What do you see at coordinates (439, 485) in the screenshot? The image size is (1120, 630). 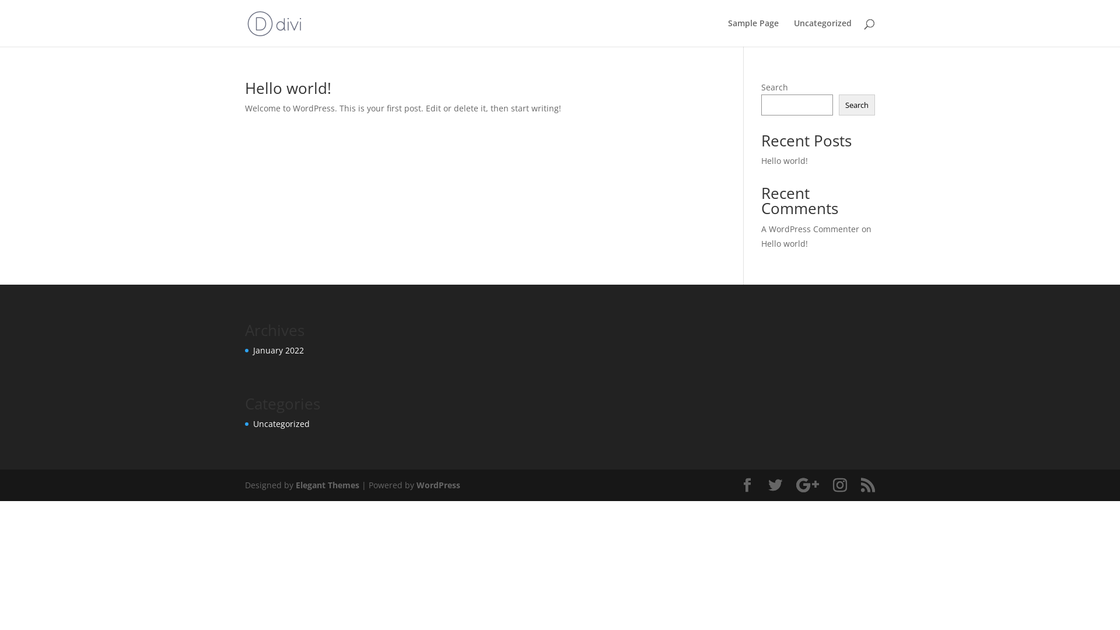 I see `WordPress` at bounding box center [439, 485].